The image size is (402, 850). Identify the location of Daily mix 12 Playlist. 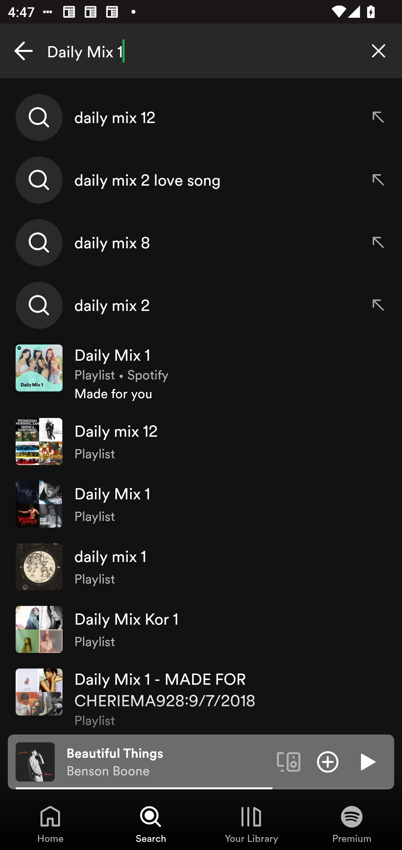
(201, 441).